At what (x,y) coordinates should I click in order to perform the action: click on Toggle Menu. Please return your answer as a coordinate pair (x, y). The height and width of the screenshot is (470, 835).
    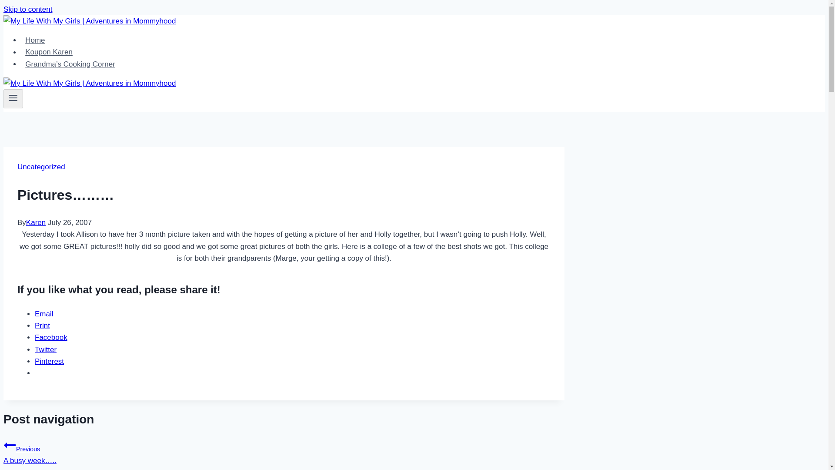
    Looking at the image, I should click on (13, 97).